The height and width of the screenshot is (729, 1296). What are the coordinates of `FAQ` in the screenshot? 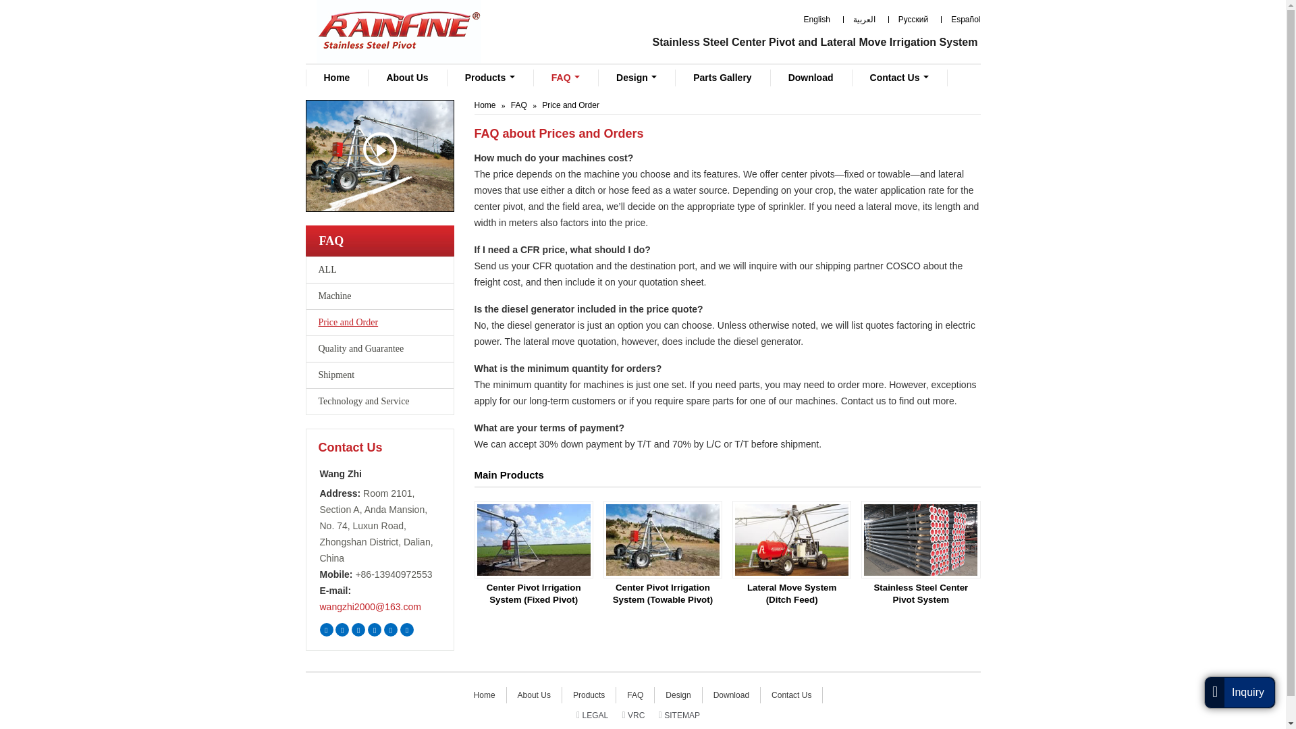 It's located at (565, 78).